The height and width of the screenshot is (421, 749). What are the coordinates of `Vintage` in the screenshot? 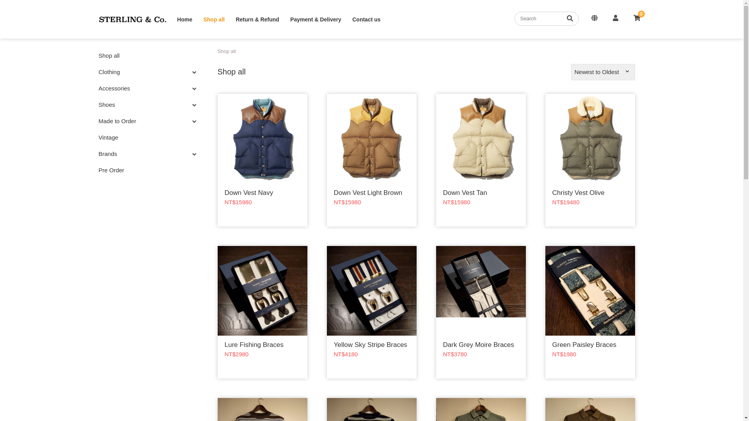 It's located at (143, 137).